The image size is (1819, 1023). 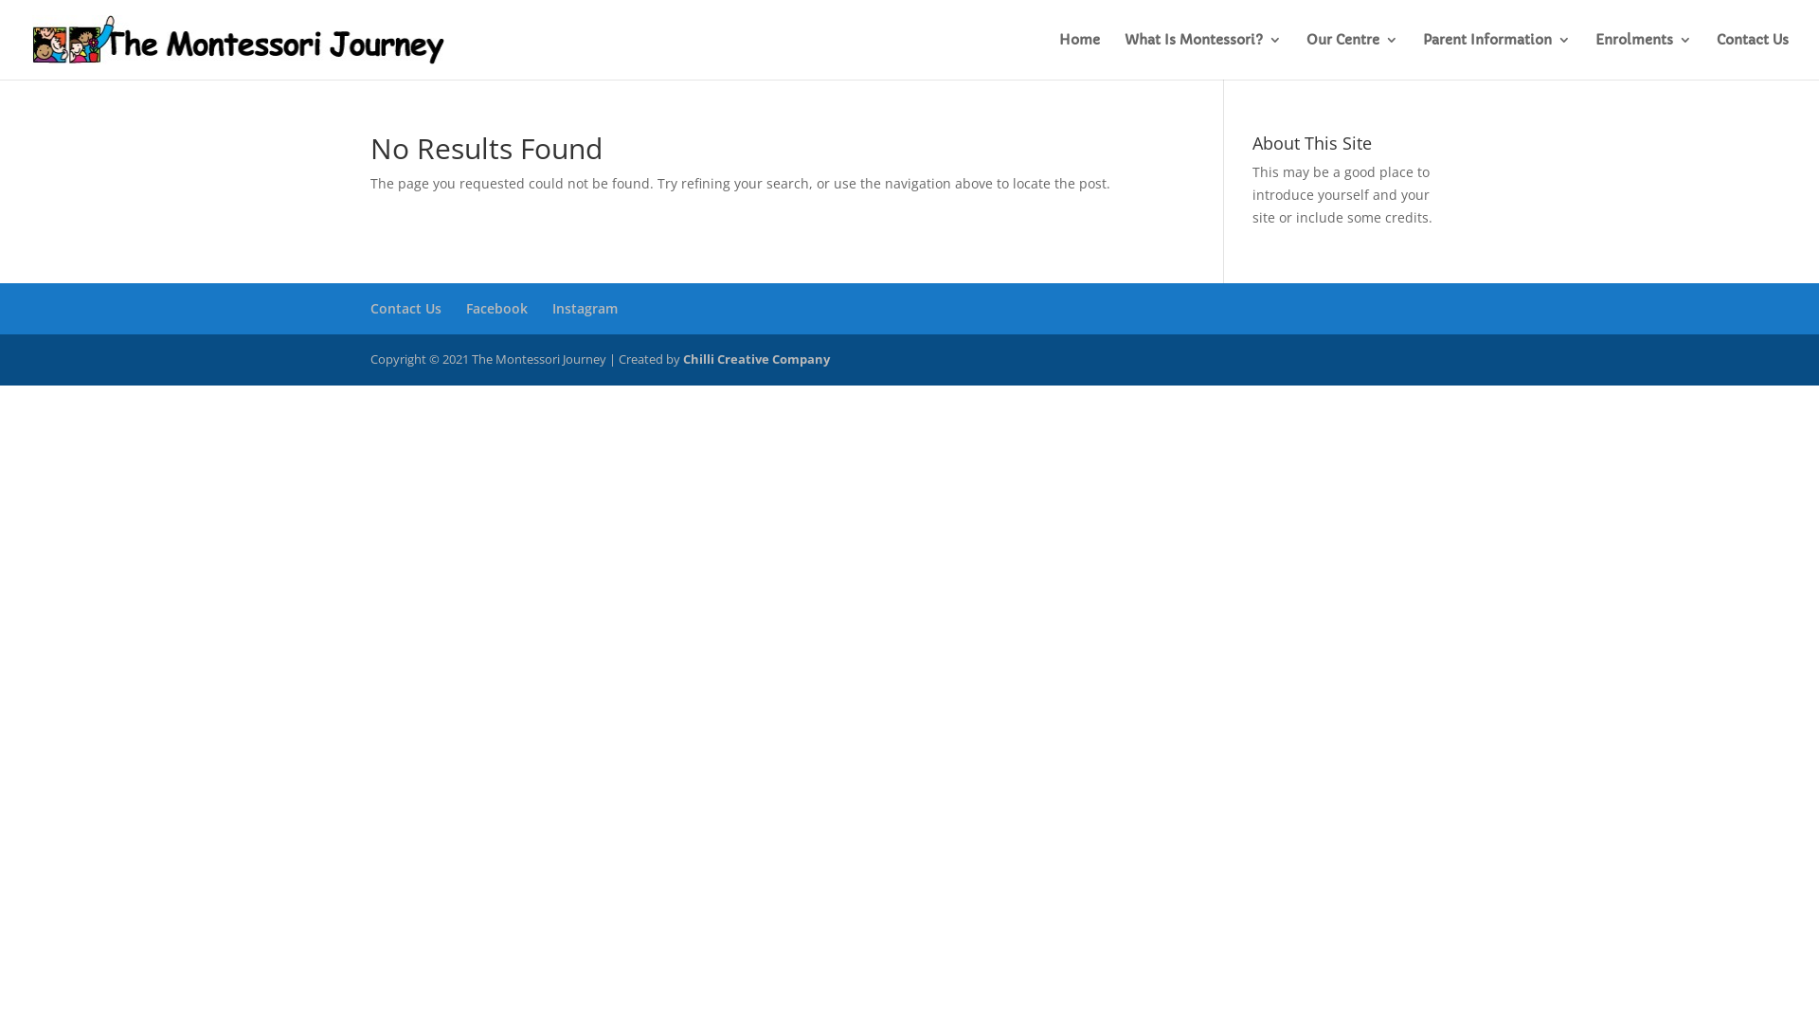 I want to click on Our Centre, so click(x=1353, y=57).